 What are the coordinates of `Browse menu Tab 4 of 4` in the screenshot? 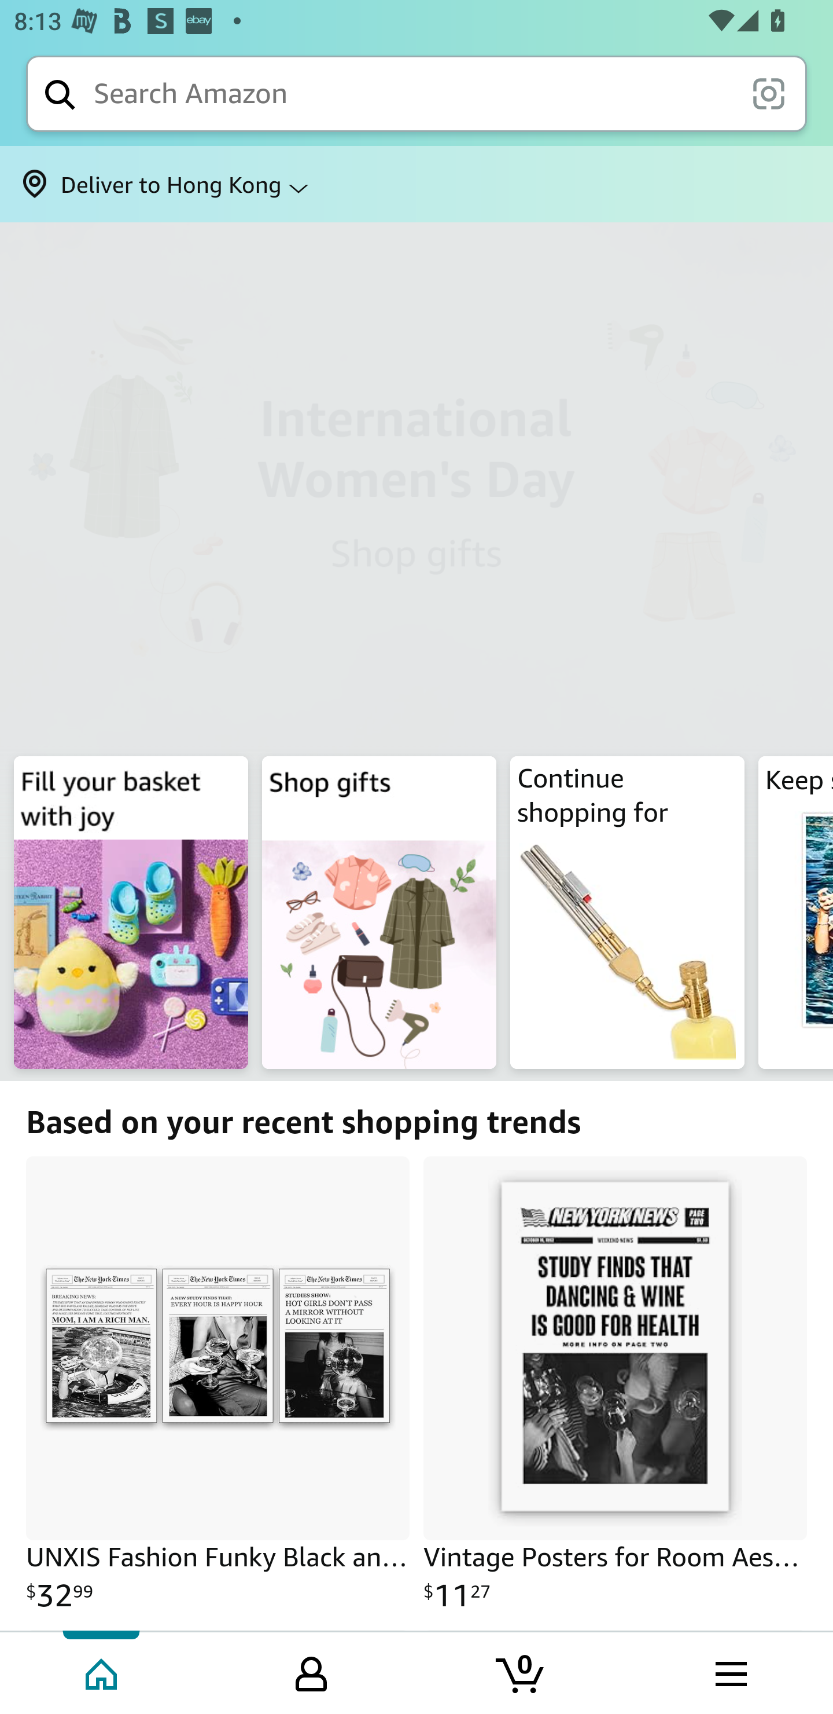 It's located at (729, 1672).